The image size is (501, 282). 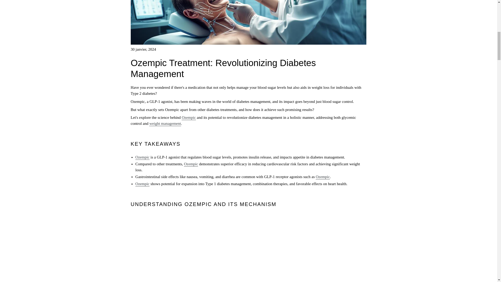 I want to click on Ozempic, so click(x=142, y=184).